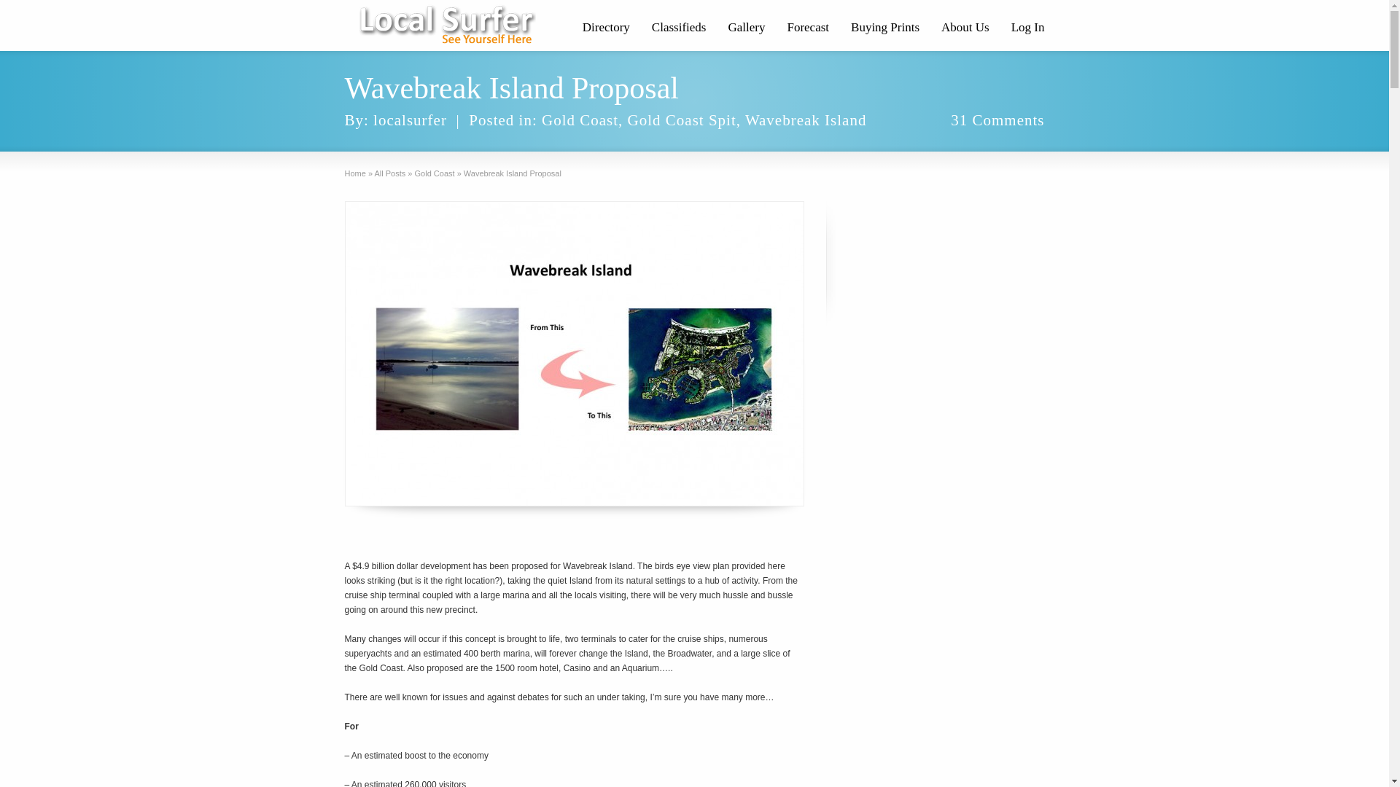 The height and width of the screenshot is (787, 1400). What do you see at coordinates (682, 120) in the screenshot?
I see `Gold Coast Spit` at bounding box center [682, 120].